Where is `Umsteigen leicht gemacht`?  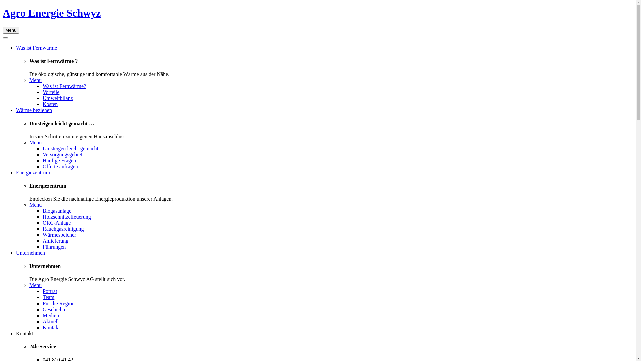 Umsteigen leicht gemacht is located at coordinates (71, 148).